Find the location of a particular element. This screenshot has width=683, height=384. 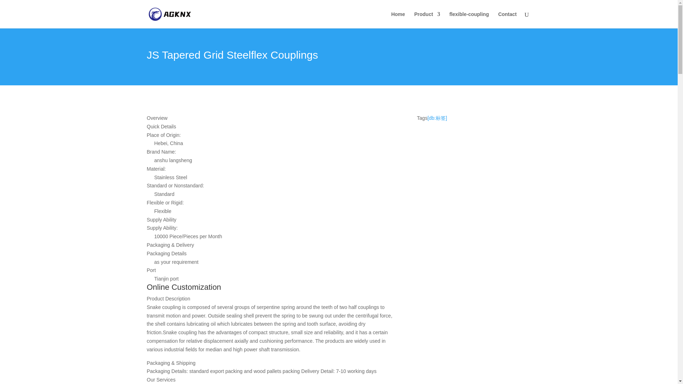

Product is located at coordinates (427, 20).